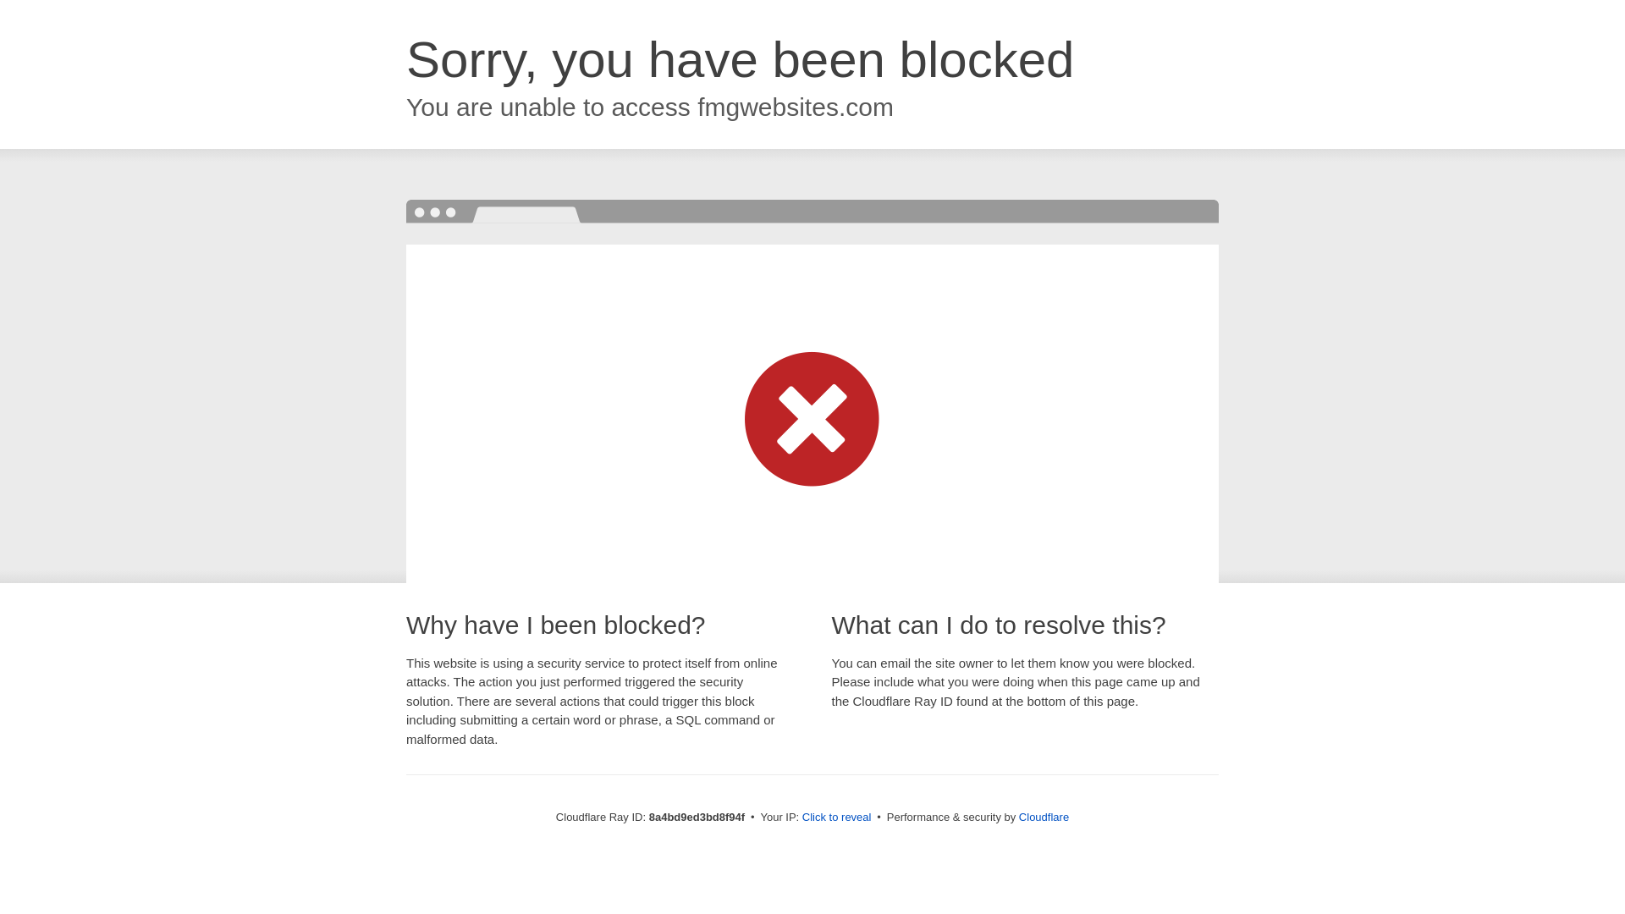 This screenshot has height=914, width=1625. Describe the element at coordinates (1044, 817) in the screenshot. I see `Cloudflare` at that location.